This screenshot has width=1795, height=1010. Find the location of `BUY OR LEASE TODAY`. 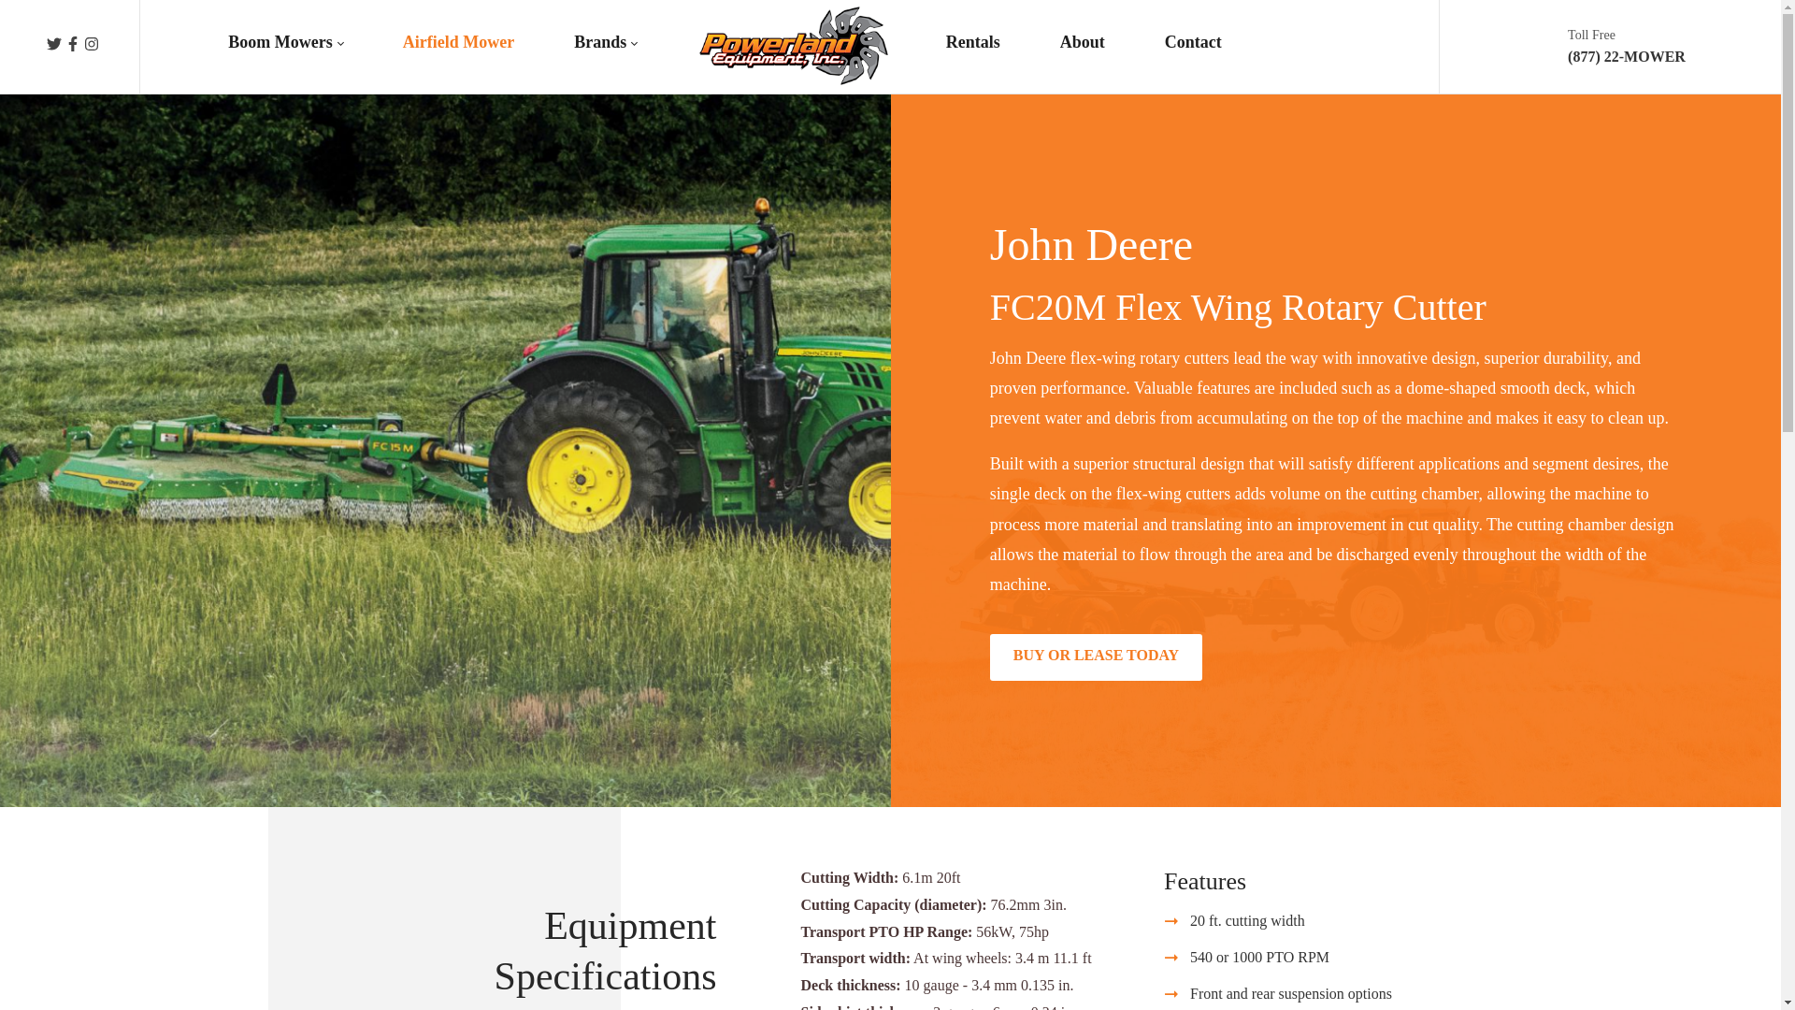

BUY OR LEASE TODAY is located at coordinates (1096, 656).